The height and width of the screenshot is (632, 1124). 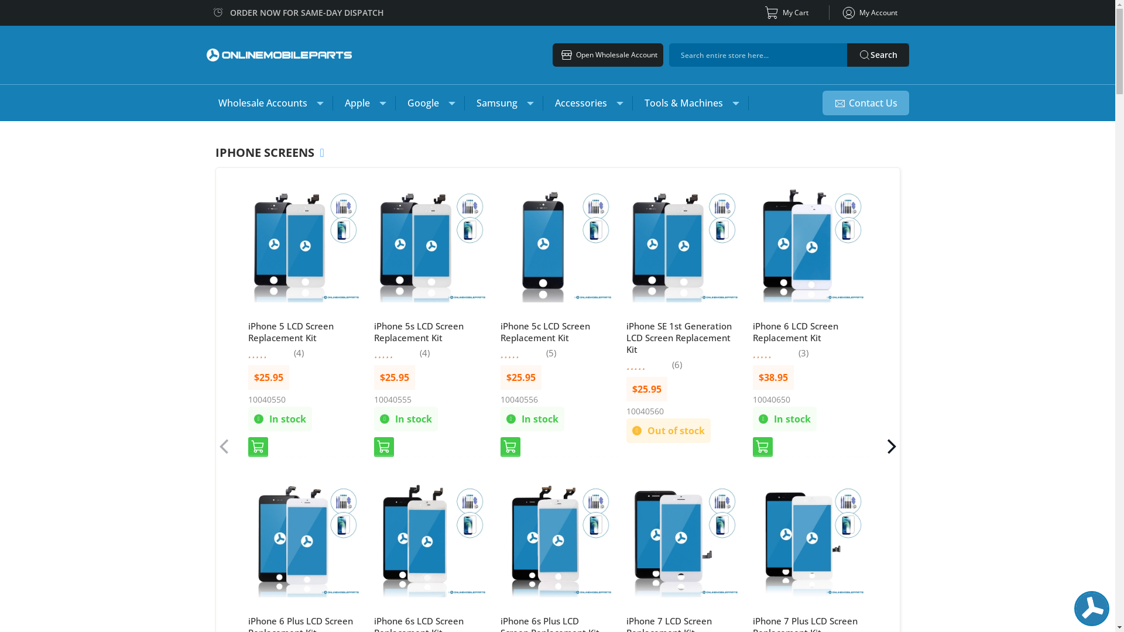 I want to click on Apple, so click(x=364, y=103).